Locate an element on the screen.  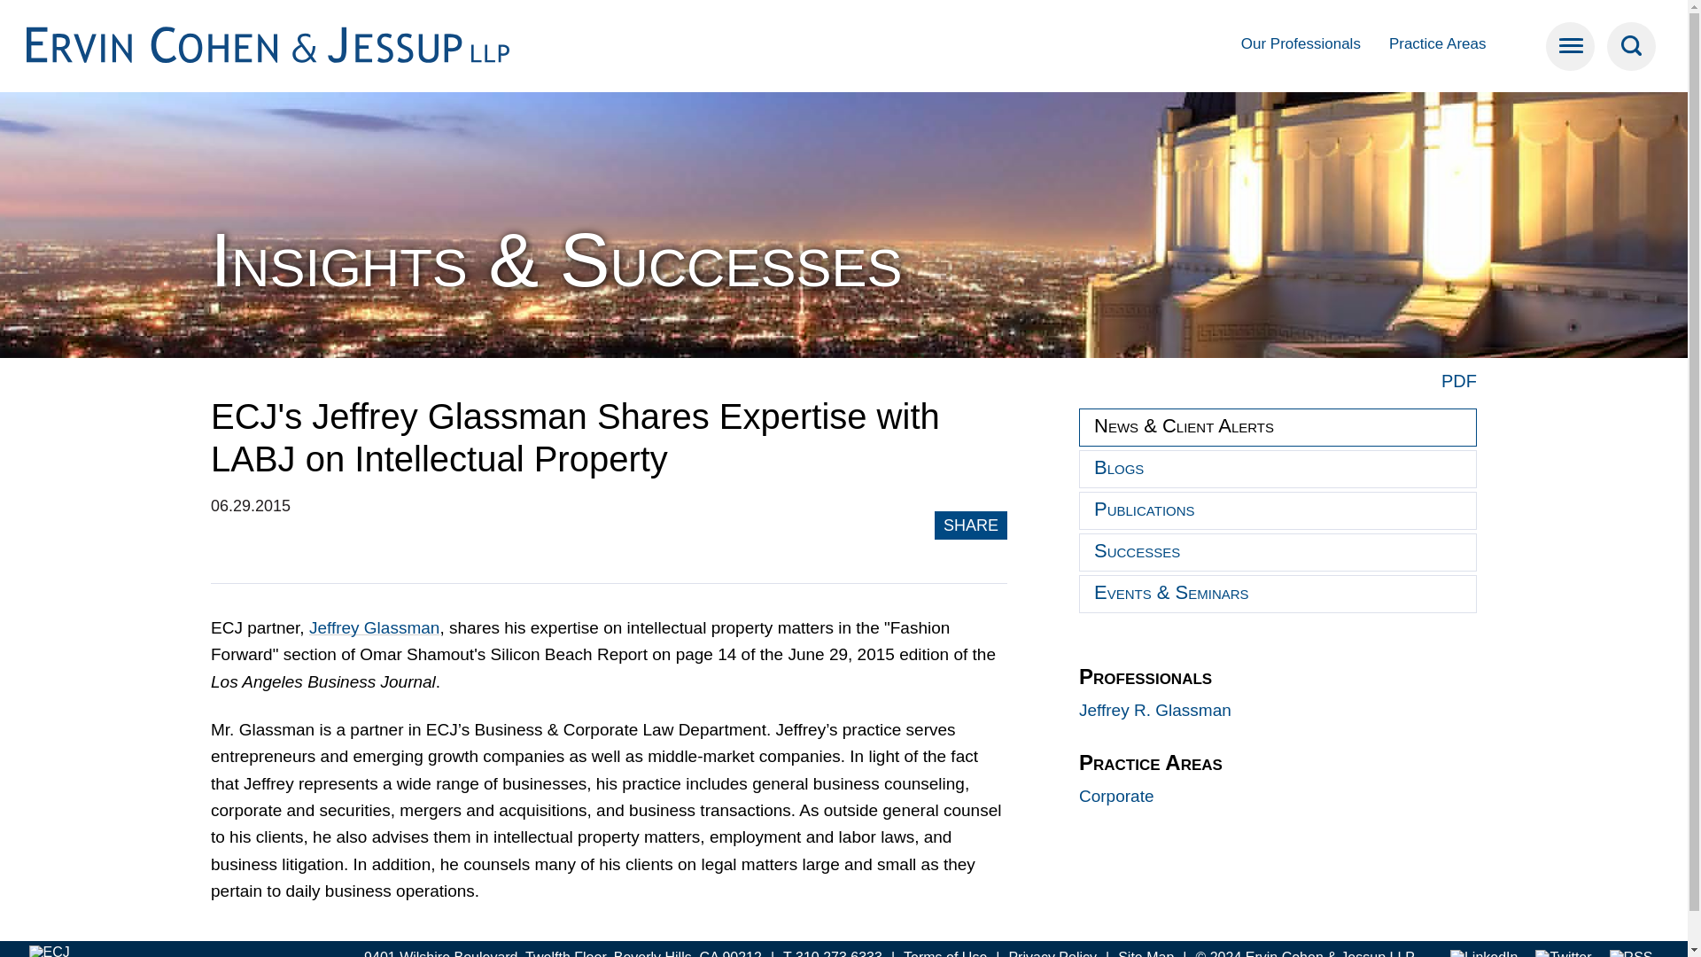
PDF is located at coordinates (1458, 381).